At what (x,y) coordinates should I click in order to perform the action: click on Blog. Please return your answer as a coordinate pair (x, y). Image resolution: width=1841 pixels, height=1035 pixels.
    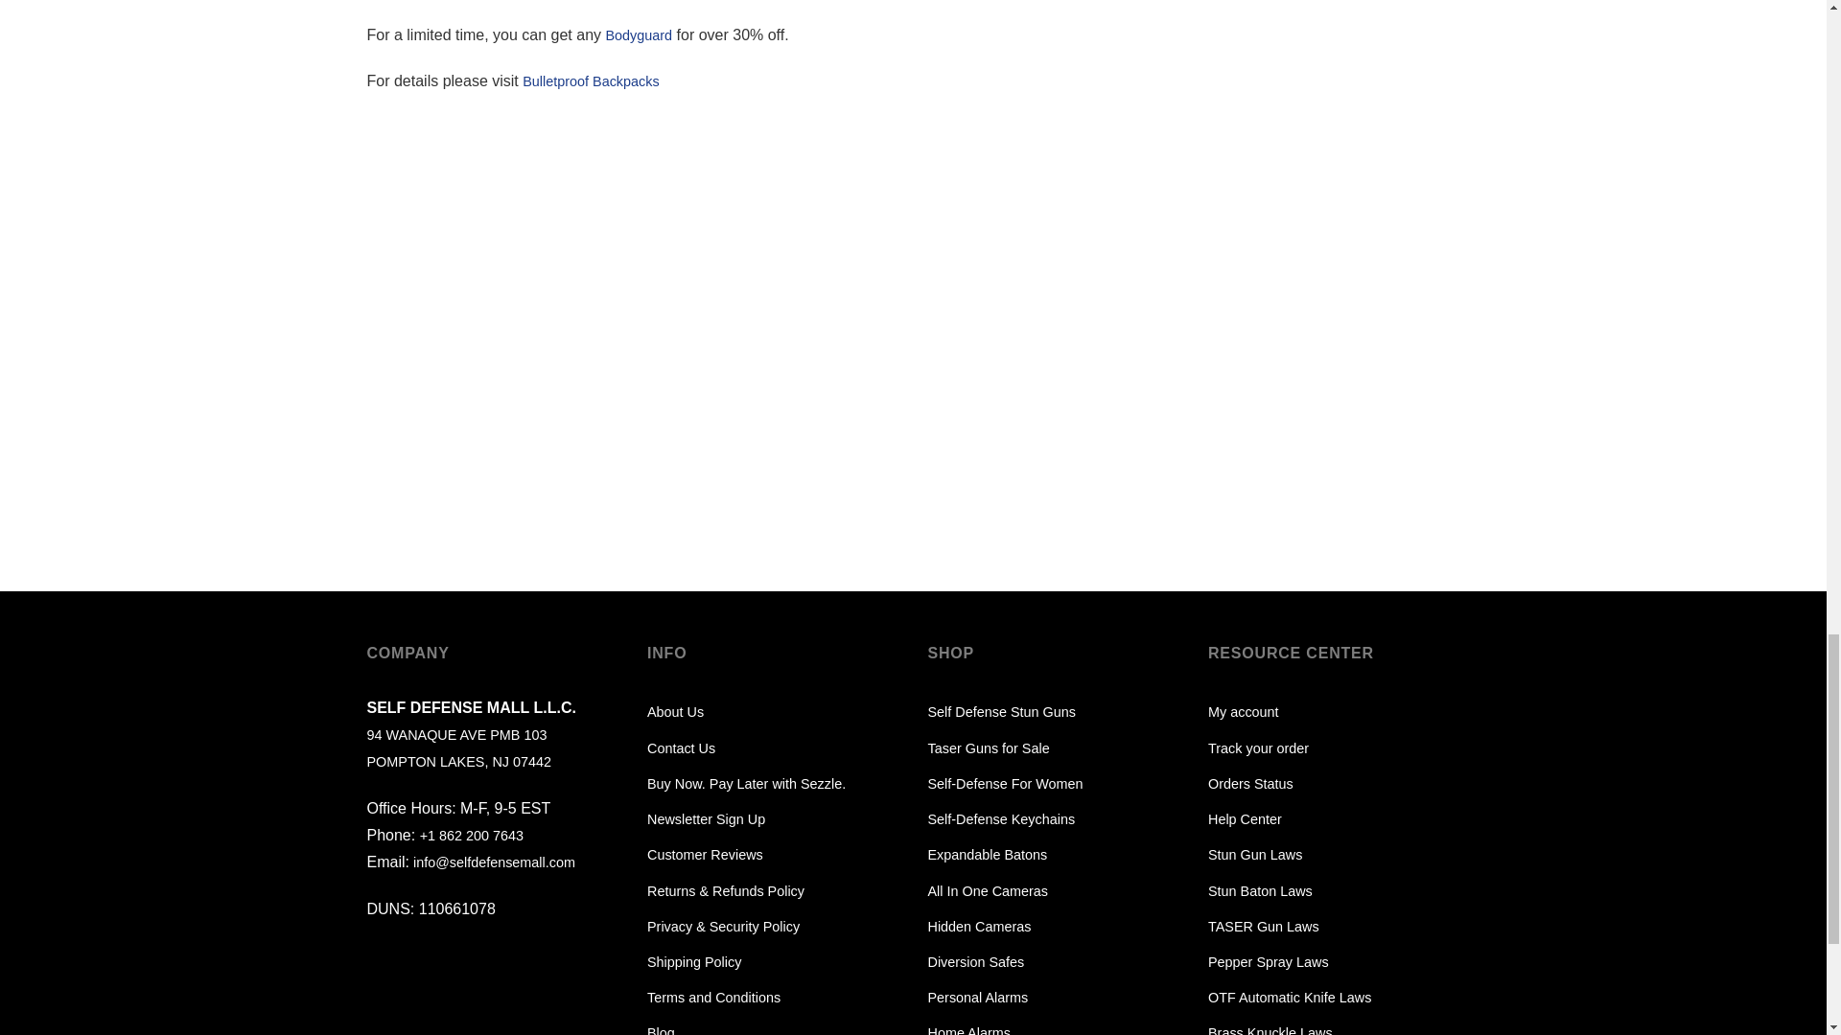
    Looking at the image, I should click on (662, 1025).